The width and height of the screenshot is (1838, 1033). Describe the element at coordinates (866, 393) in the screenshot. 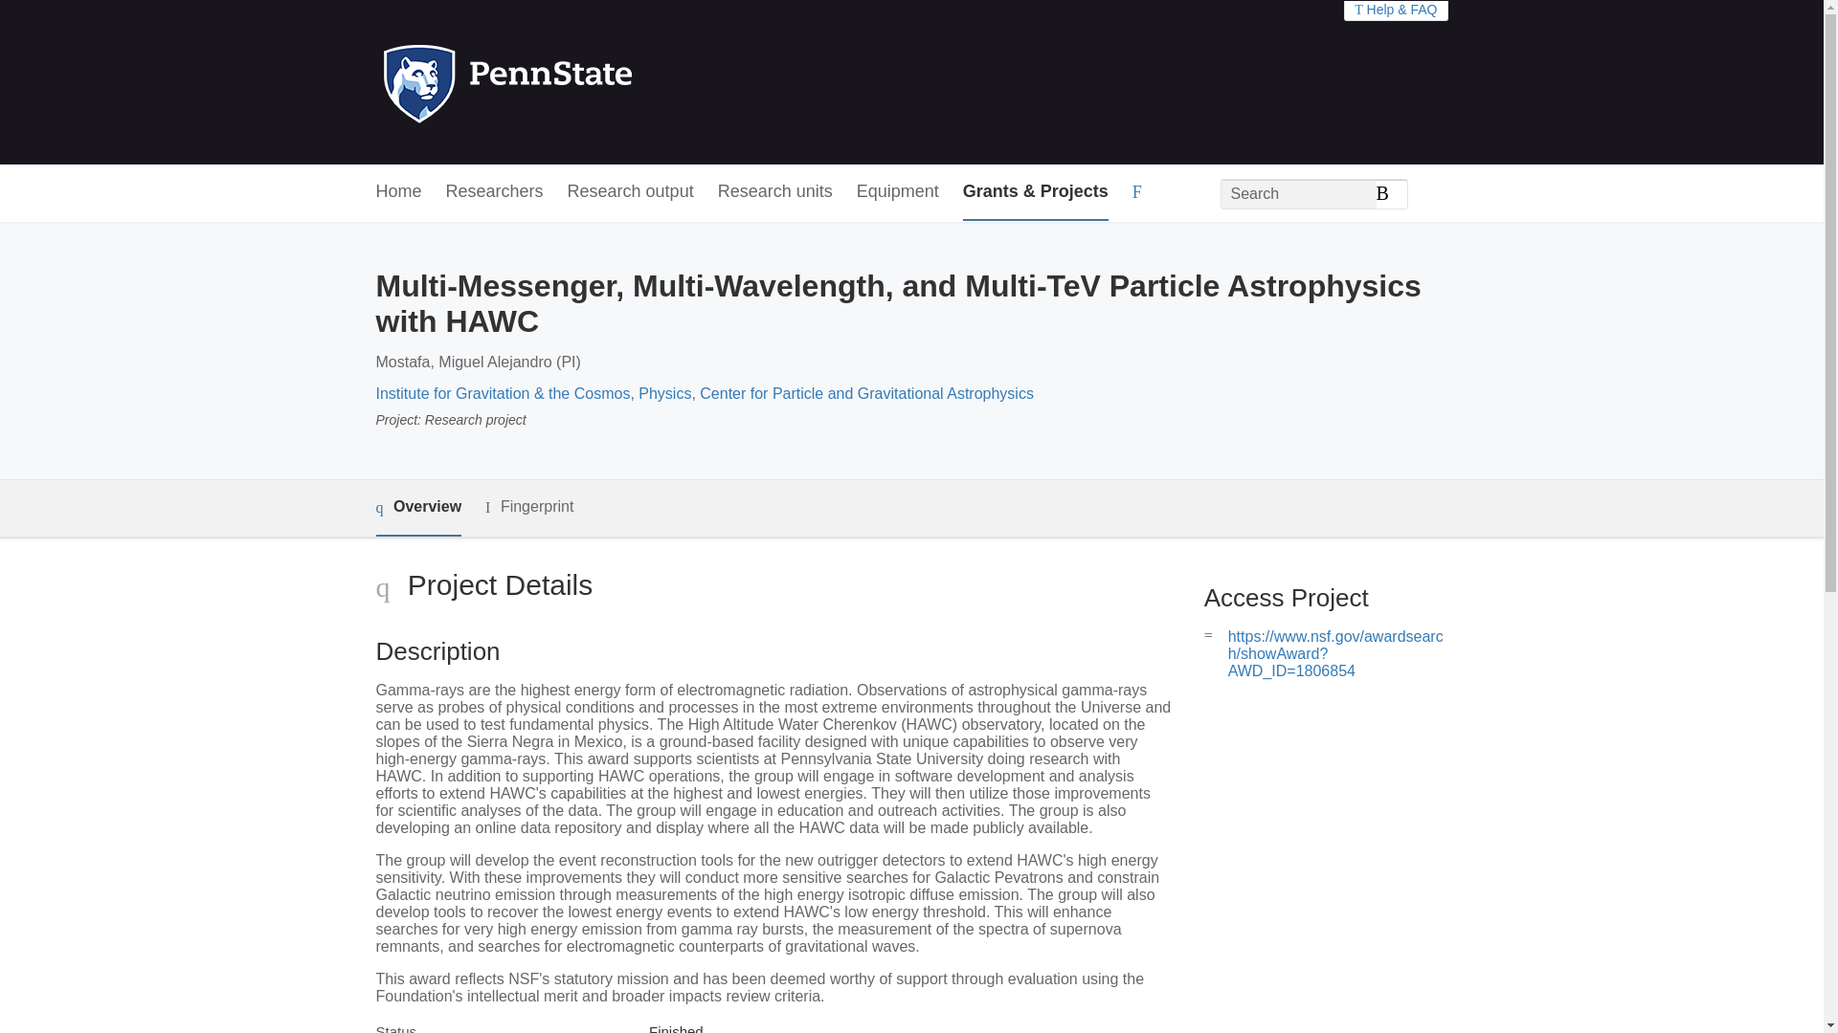

I see `Center for Particle and Gravitational Astrophysics` at that location.